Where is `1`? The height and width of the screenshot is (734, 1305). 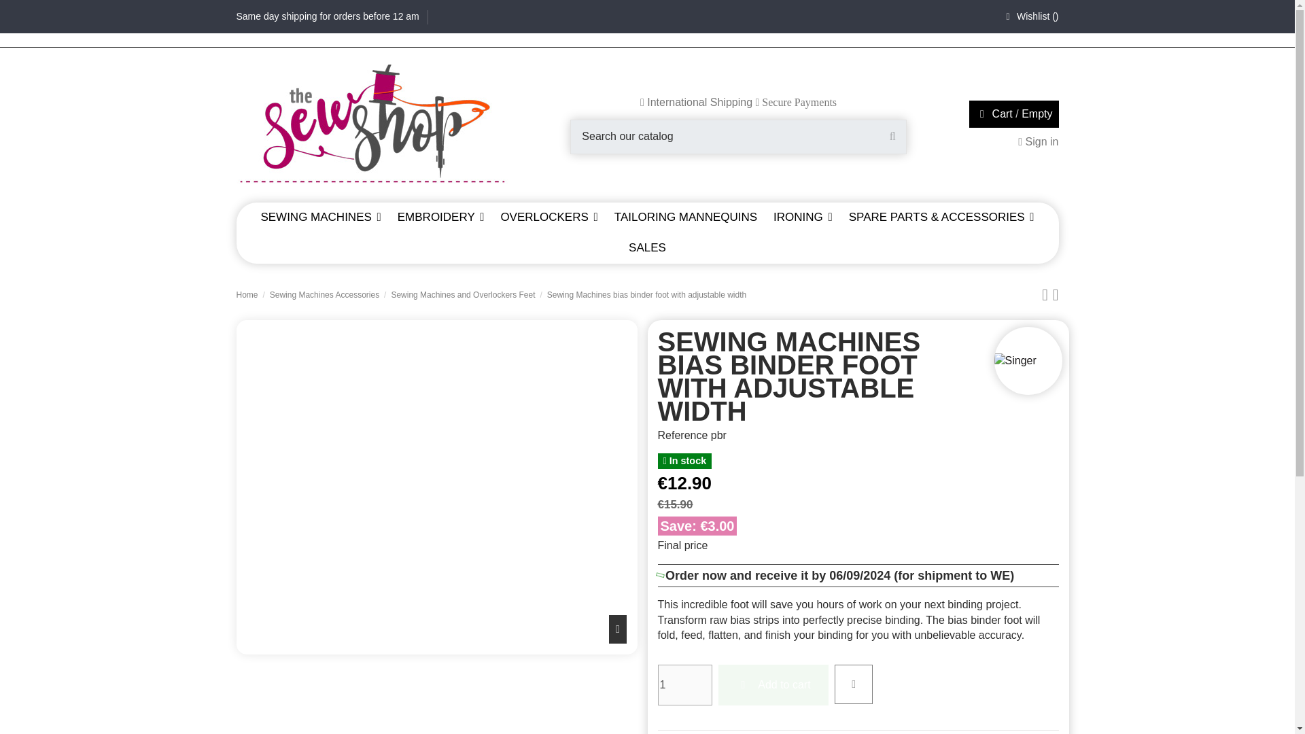 1 is located at coordinates (685, 685).